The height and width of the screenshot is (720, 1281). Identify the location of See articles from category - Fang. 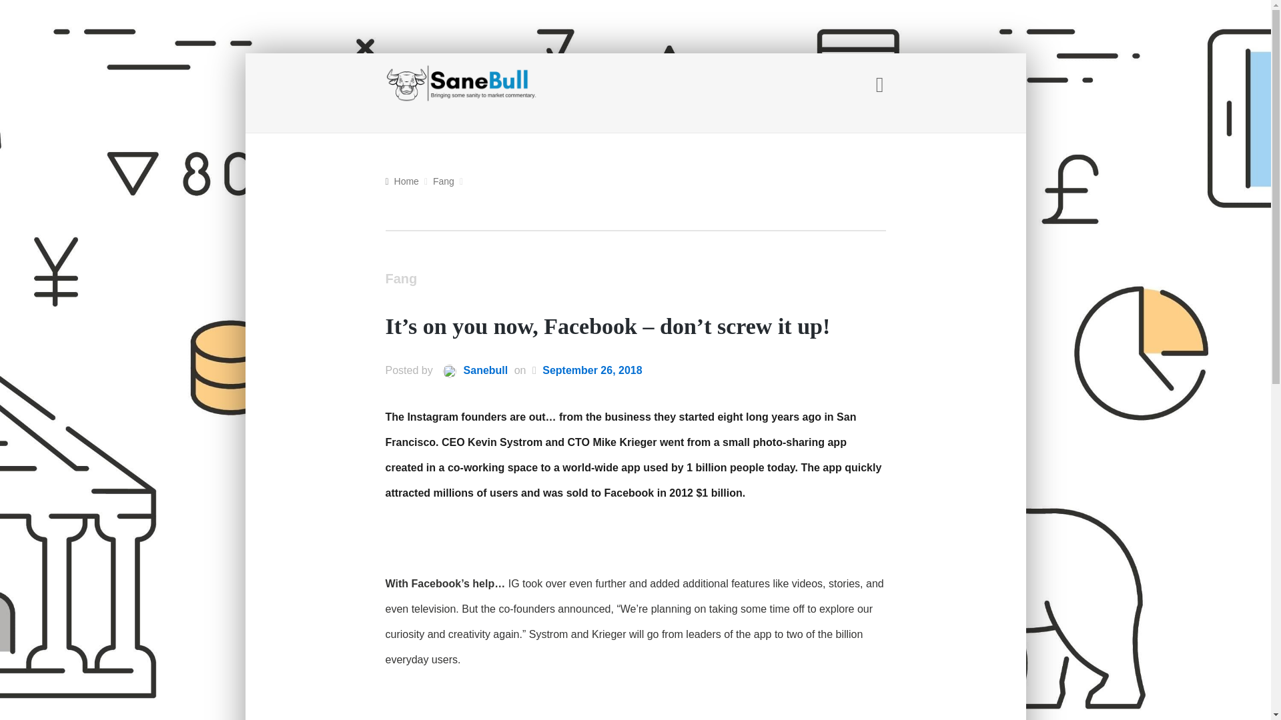
(443, 181).